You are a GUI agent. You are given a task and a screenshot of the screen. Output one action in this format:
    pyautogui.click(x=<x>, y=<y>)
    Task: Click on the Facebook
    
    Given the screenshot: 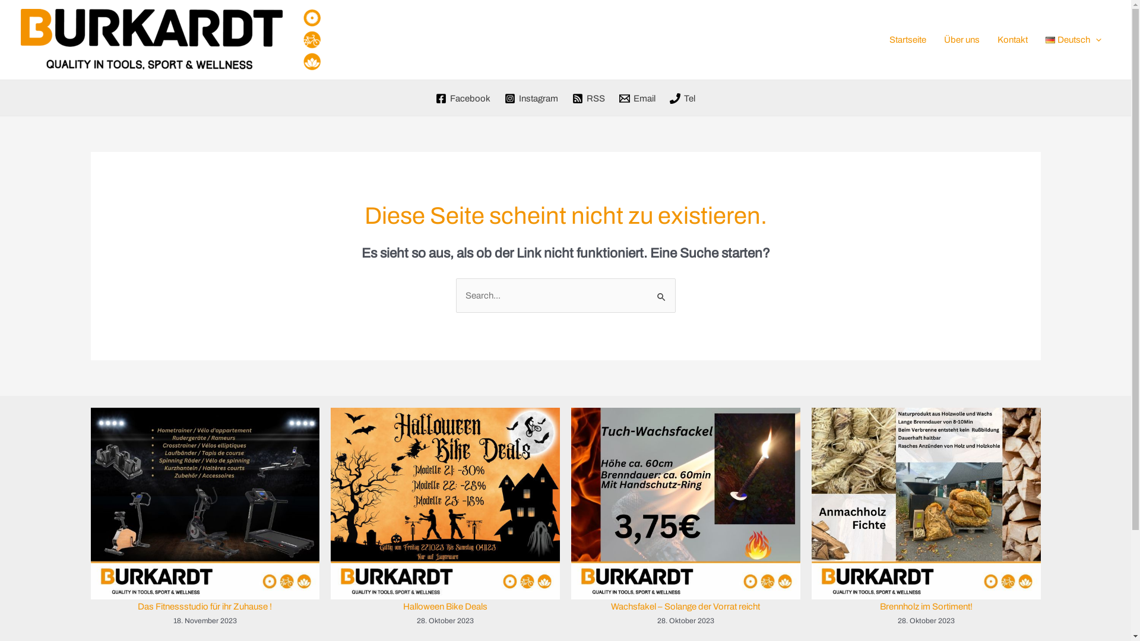 What is the action you would take?
    pyautogui.click(x=463, y=99)
    